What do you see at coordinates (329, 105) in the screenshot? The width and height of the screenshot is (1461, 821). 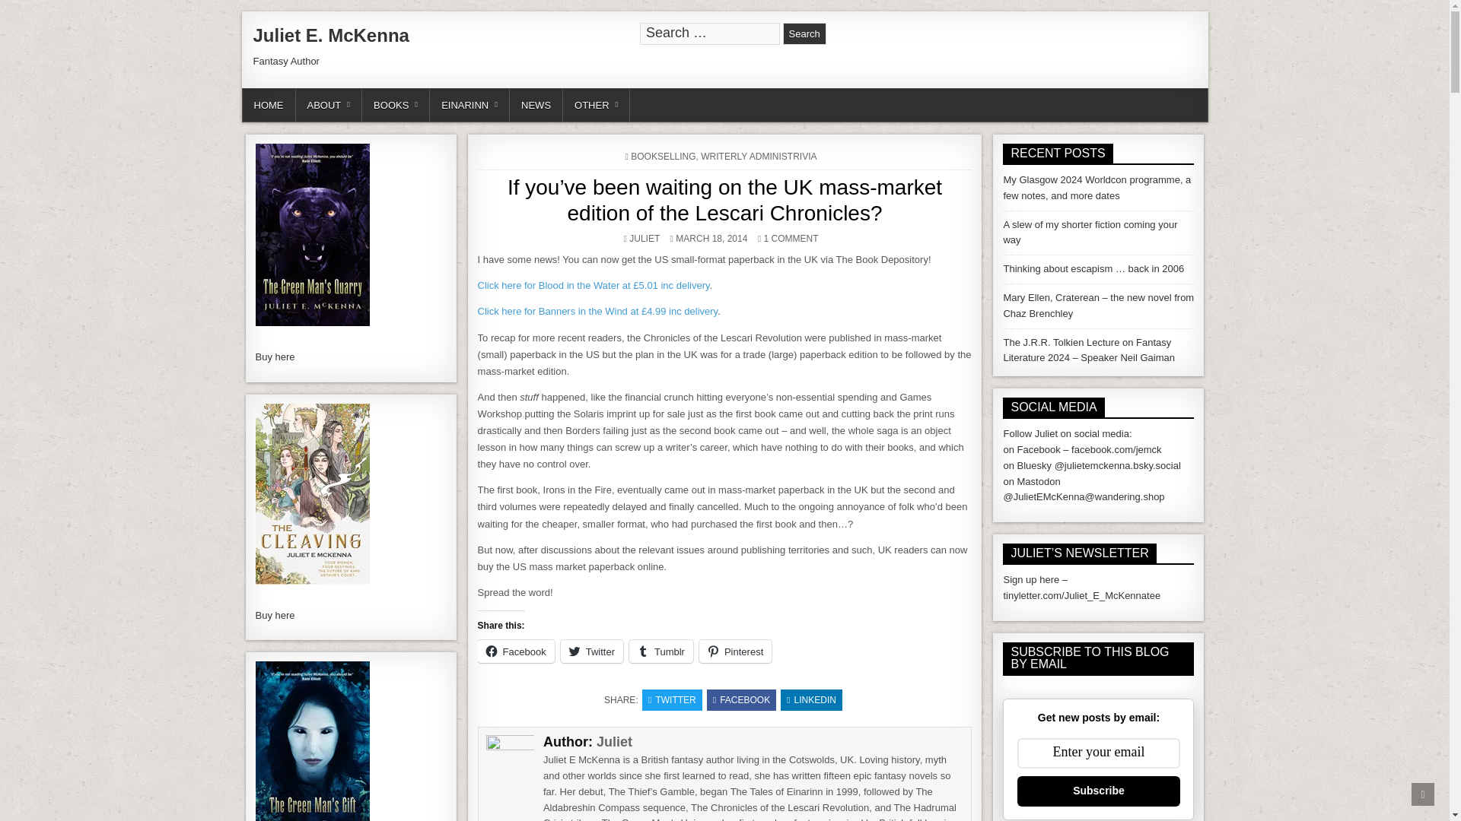 I see `ABOUT` at bounding box center [329, 105].